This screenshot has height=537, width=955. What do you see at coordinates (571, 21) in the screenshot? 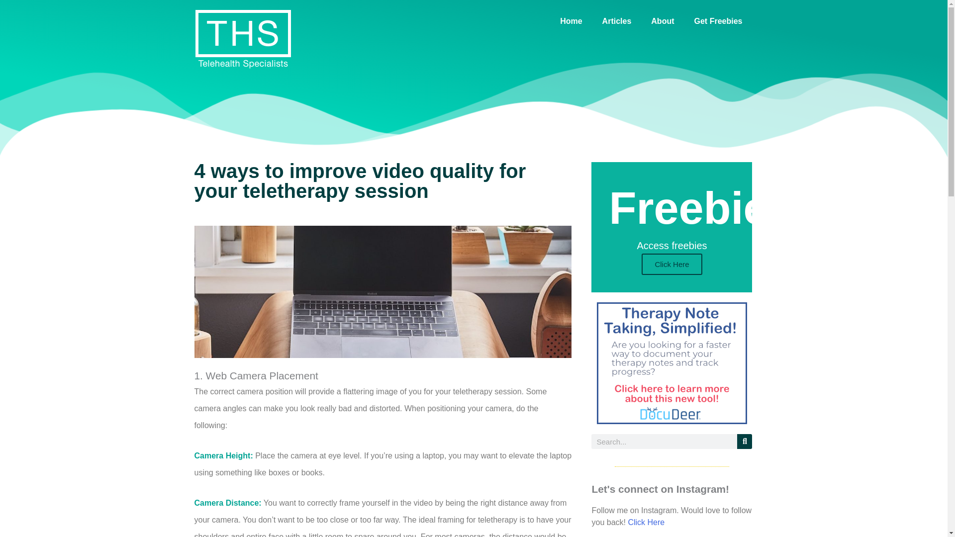
I see `Home` at bounding box center [571, 21].